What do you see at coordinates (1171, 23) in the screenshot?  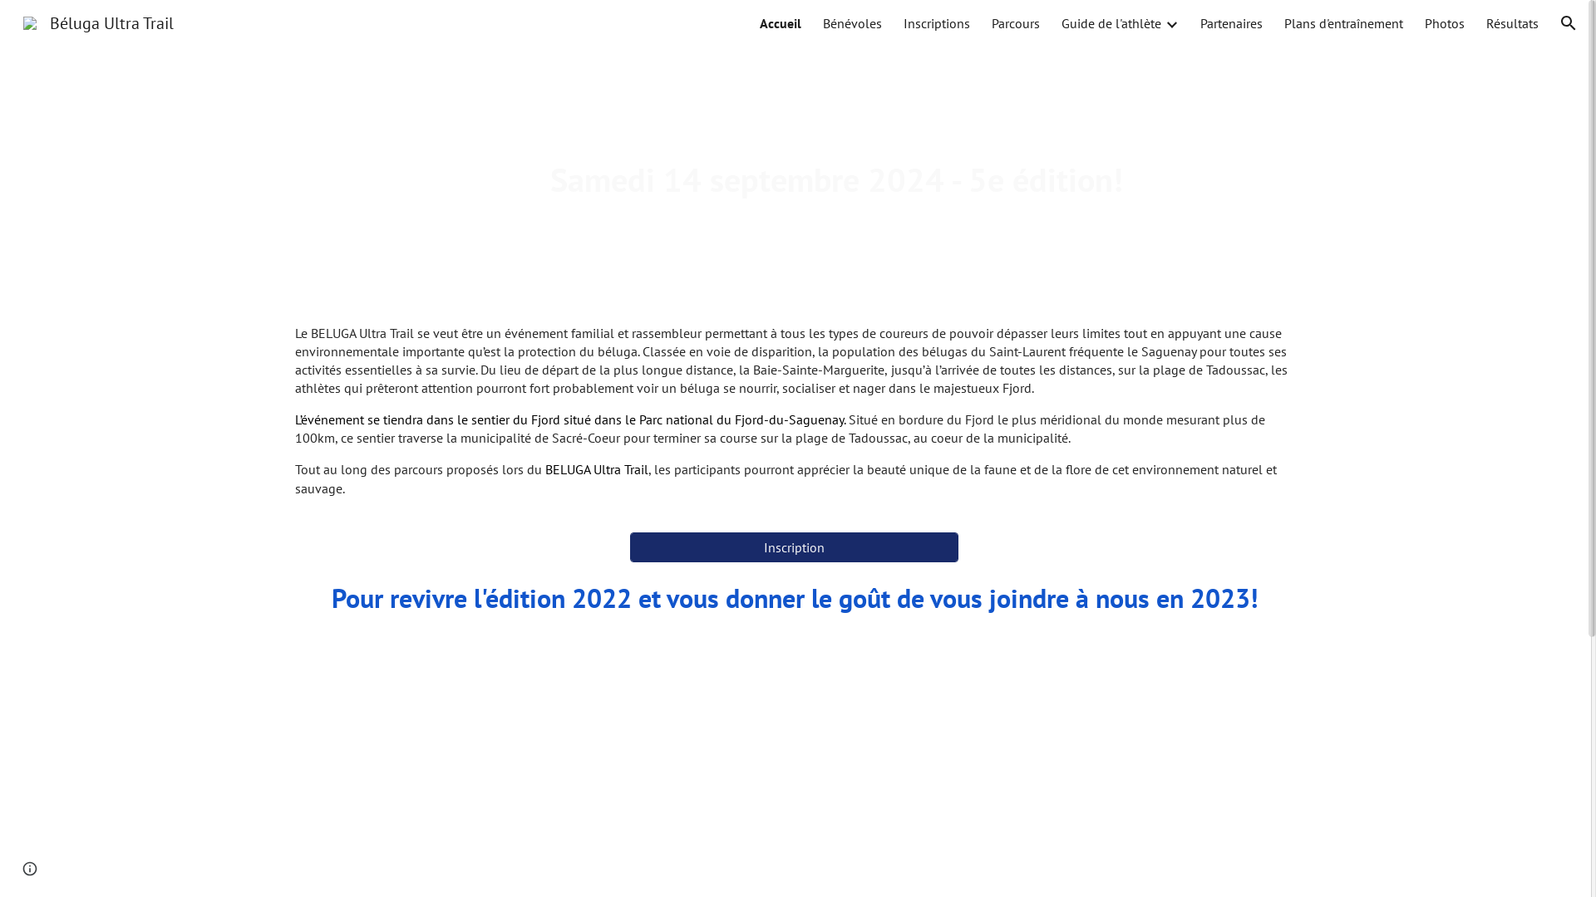 I see `Expand/Collapse` at bounding box center [1171, 23].